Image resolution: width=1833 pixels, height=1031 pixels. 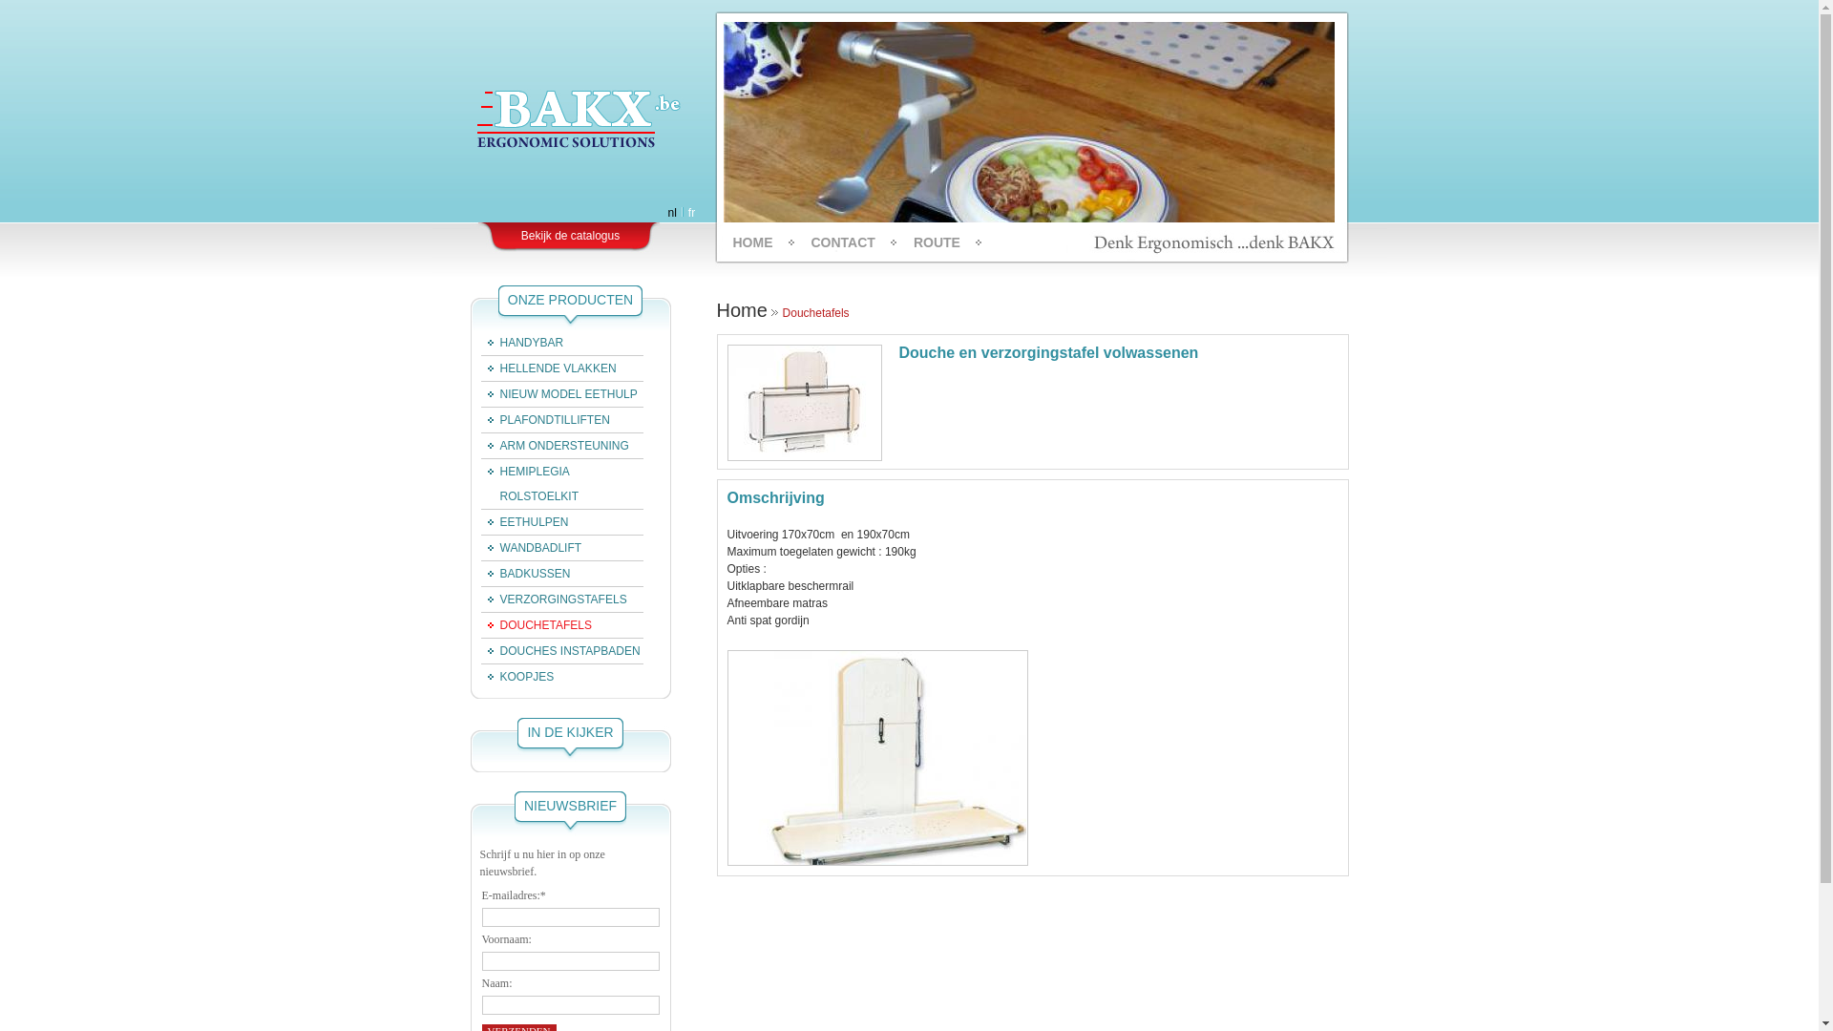 What do you see at coordinates (571, 236) in the screenshot?
I see `Bekijk de catalogus` at bounding box center [571, 236].